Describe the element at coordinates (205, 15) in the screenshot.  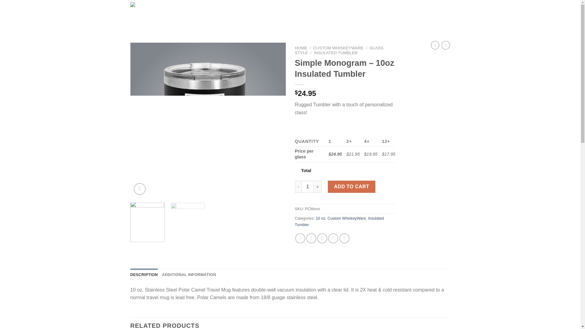
I see `HOME` at that location.